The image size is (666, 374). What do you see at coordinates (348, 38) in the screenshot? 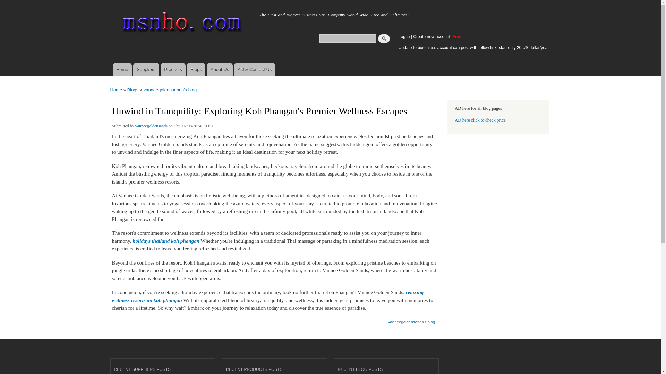
I see `Enter the terms you wish to search for.` at bounding box center [348, 38].